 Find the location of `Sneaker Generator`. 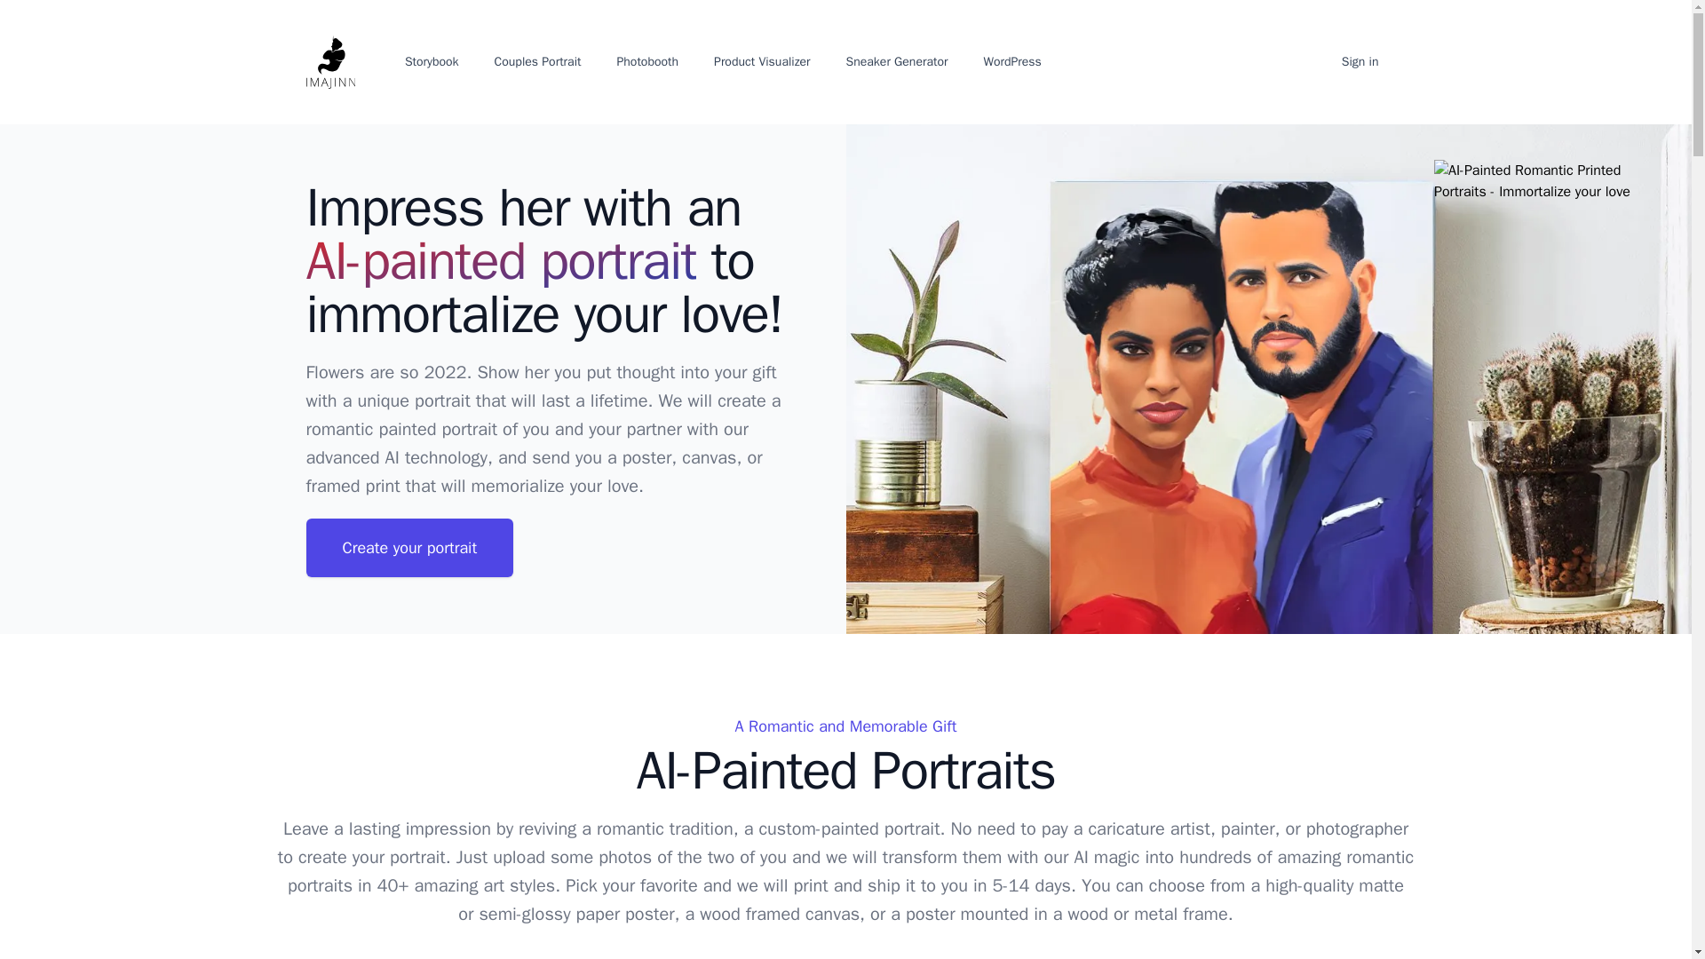

Sneaker Generator is located at coordinates (897, 62).